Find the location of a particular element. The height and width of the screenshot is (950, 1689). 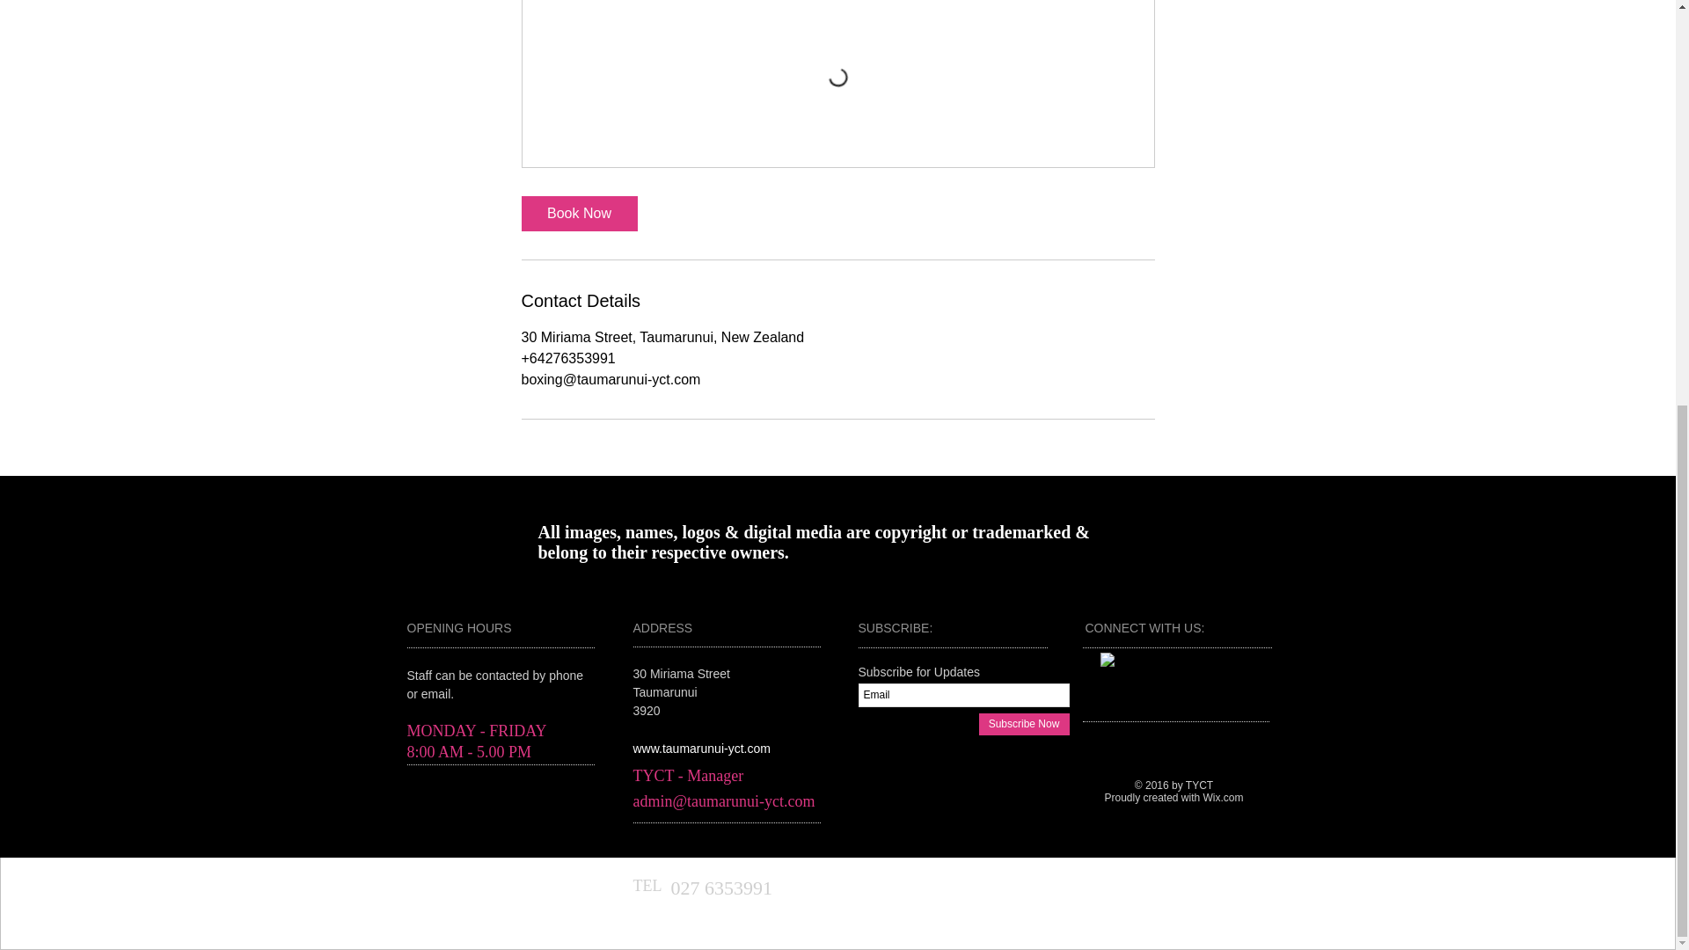

Book Now is located at coordinates (578, 213).